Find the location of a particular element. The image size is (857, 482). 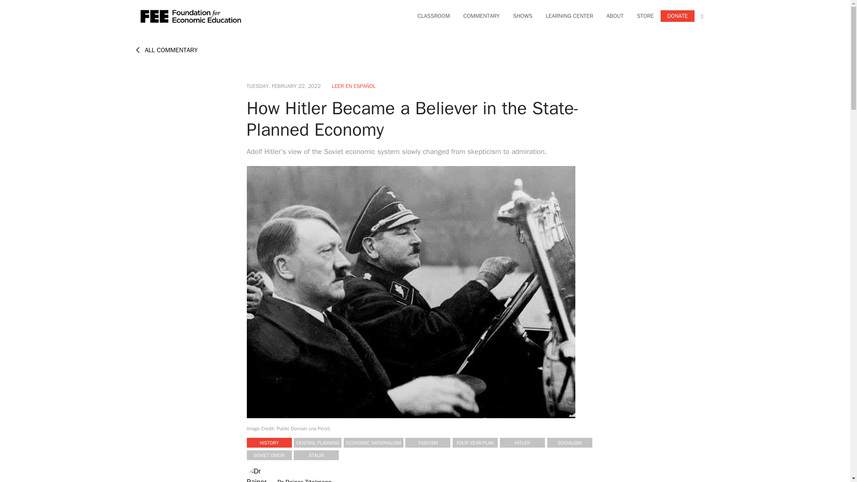

ALL COMMENTARY is located at coordinates (166, 50).